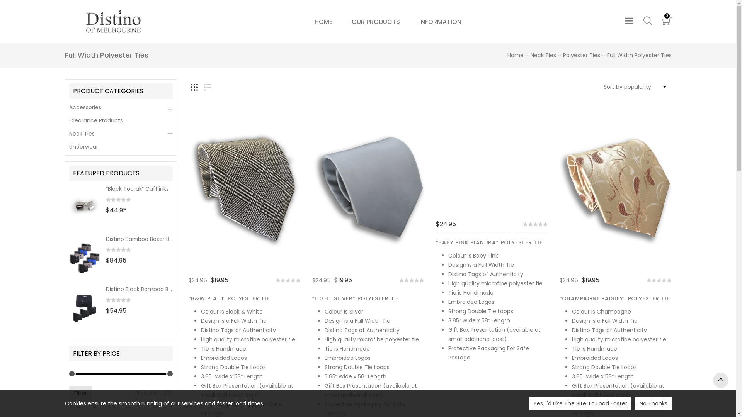 This screenshot has height=417, width=742. I want to click on Distino Bamboo Boxer Briefs - 3 x Colours (Eight Pack Deal), so click(139, 239).